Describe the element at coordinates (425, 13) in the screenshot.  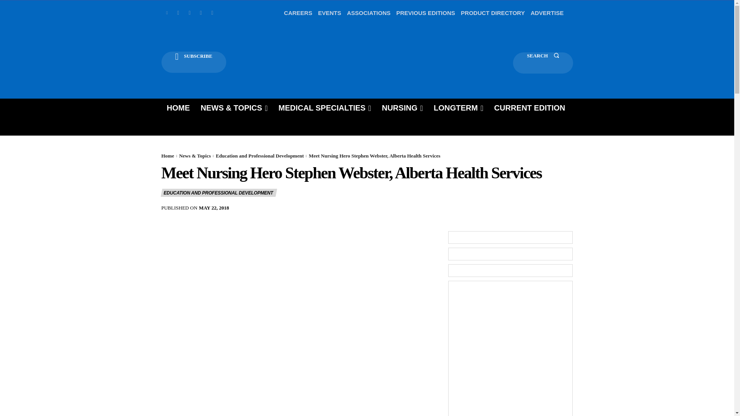
I see `PREVIOUS EDITIONS` at that location.